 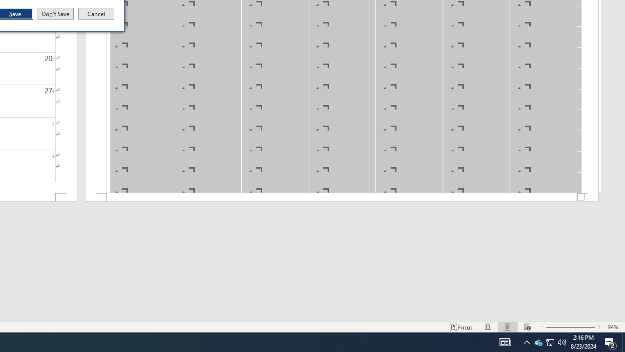 What do you see at coordinates (56, 14) in the screenshot?
I see `Footer -Section 1-` at bounding box center [56, 14].